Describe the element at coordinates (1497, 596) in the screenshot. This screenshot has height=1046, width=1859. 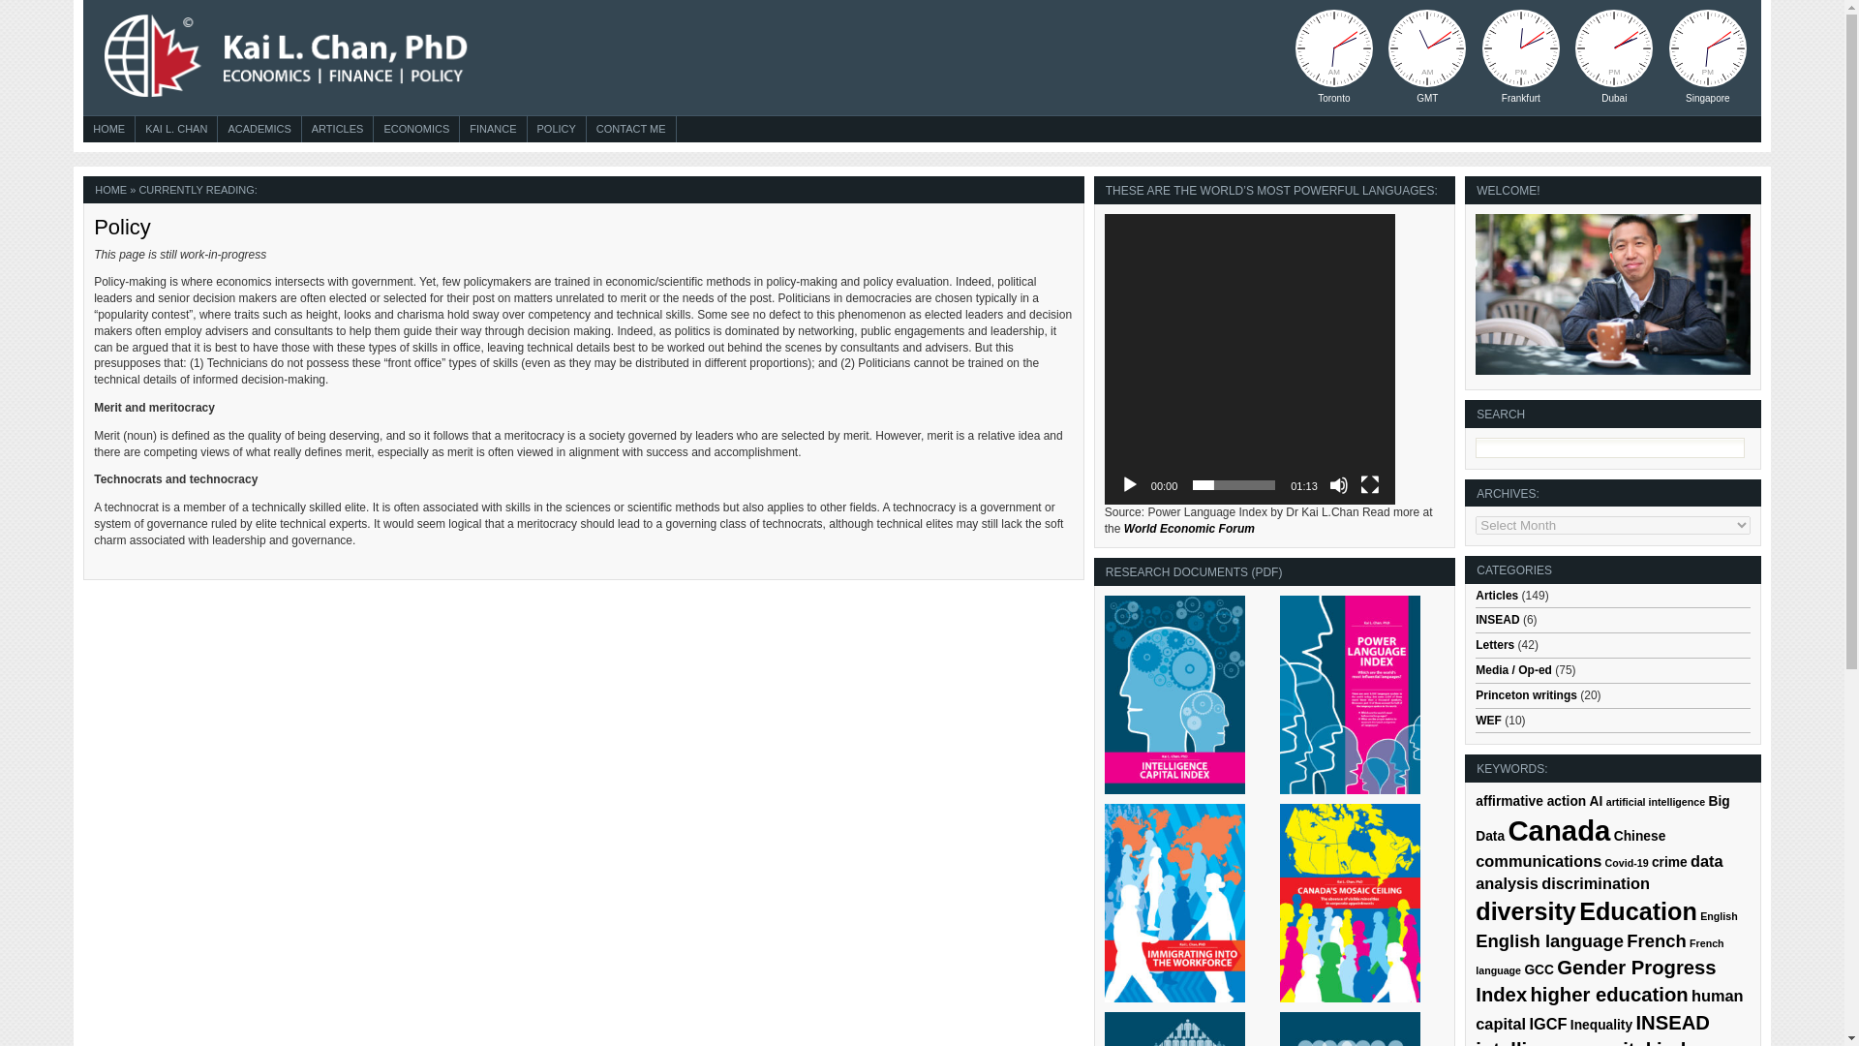
I see `Articles` at that location.